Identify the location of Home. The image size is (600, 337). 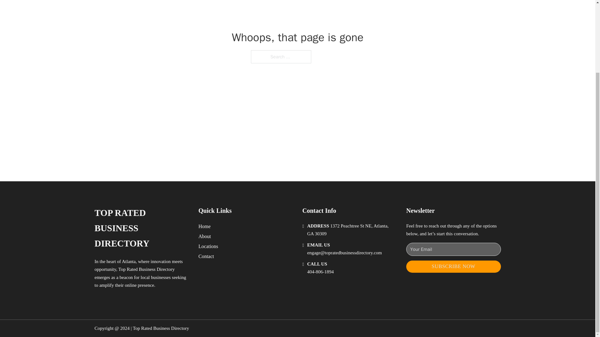
(204, 226).